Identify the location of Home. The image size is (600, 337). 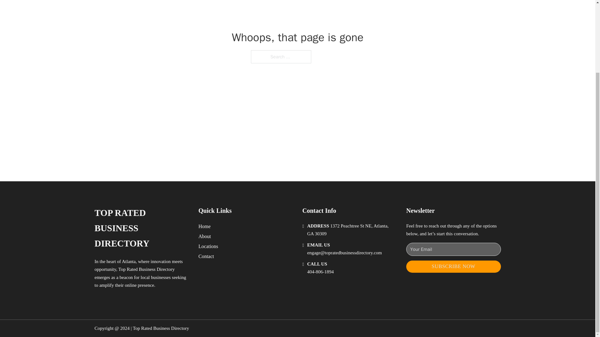
(204, 226).